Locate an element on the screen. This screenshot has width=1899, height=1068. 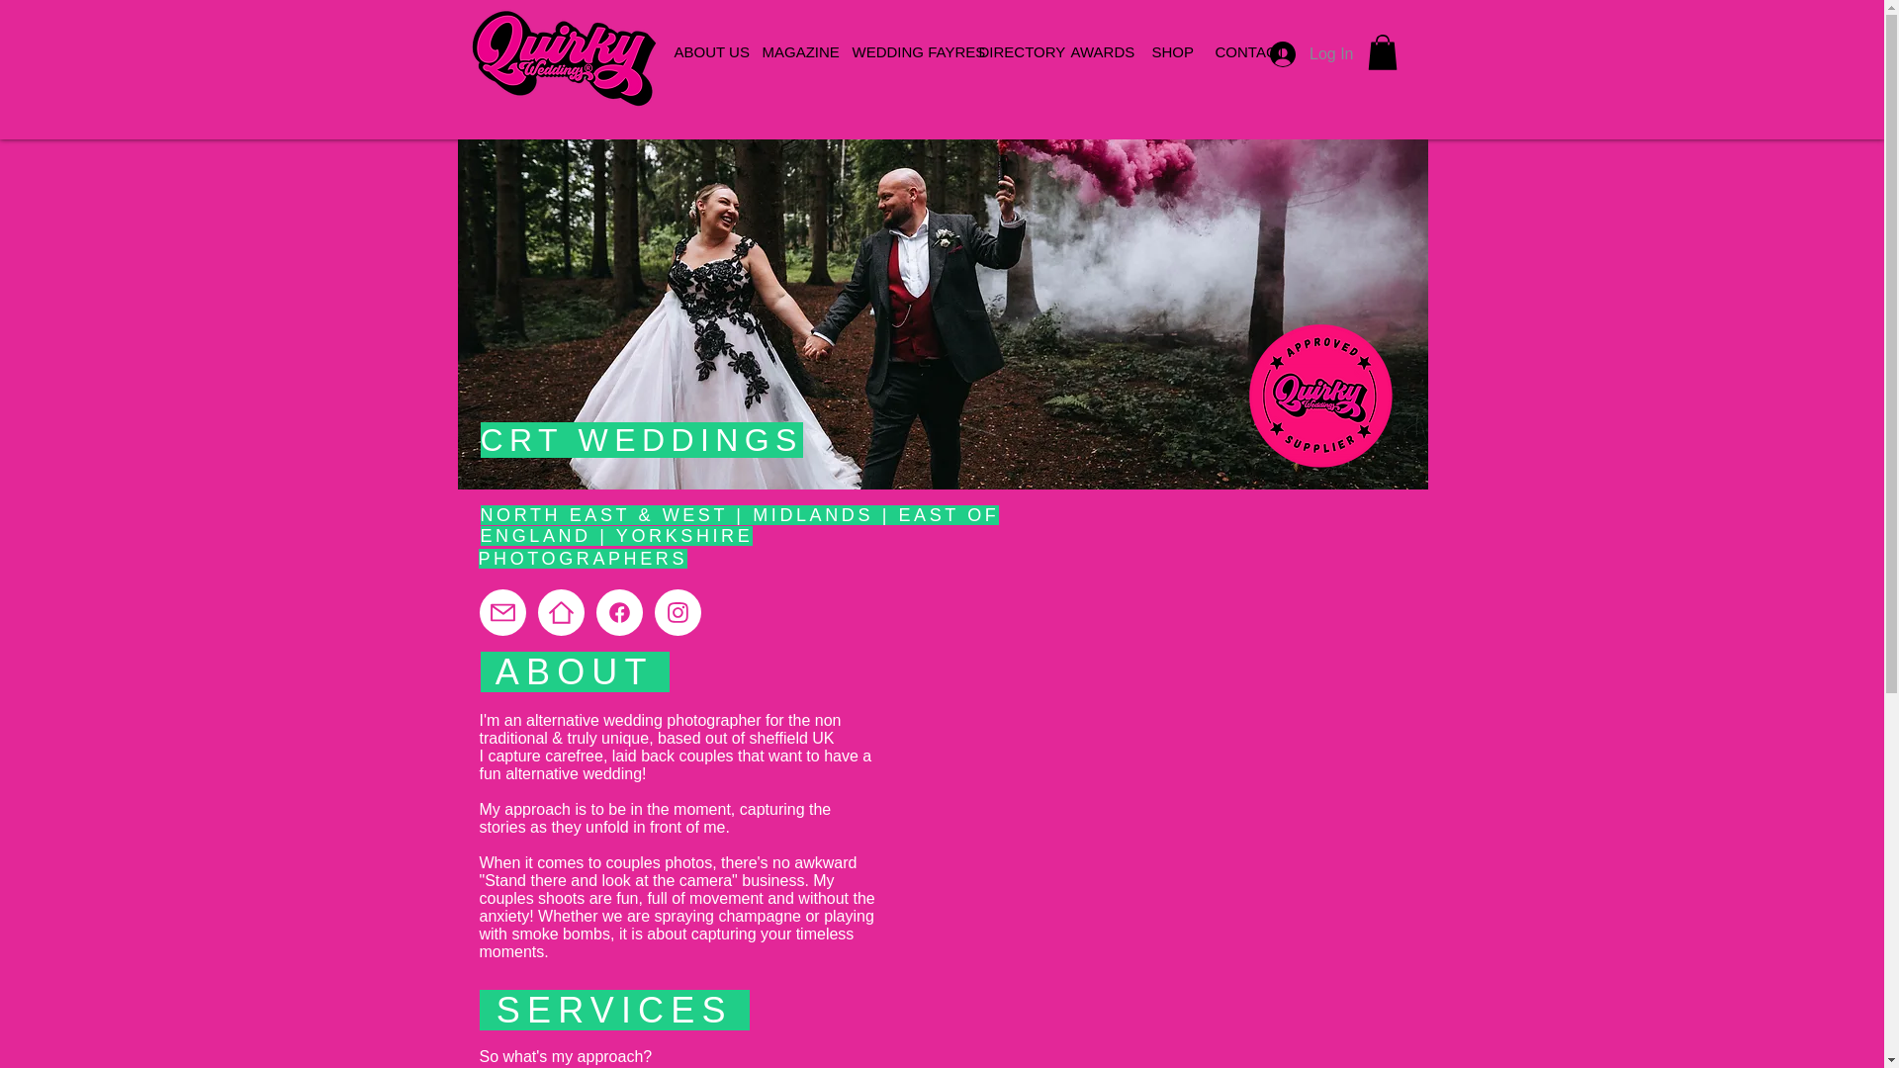
CONTACT is located at coordinates (1241, 51).